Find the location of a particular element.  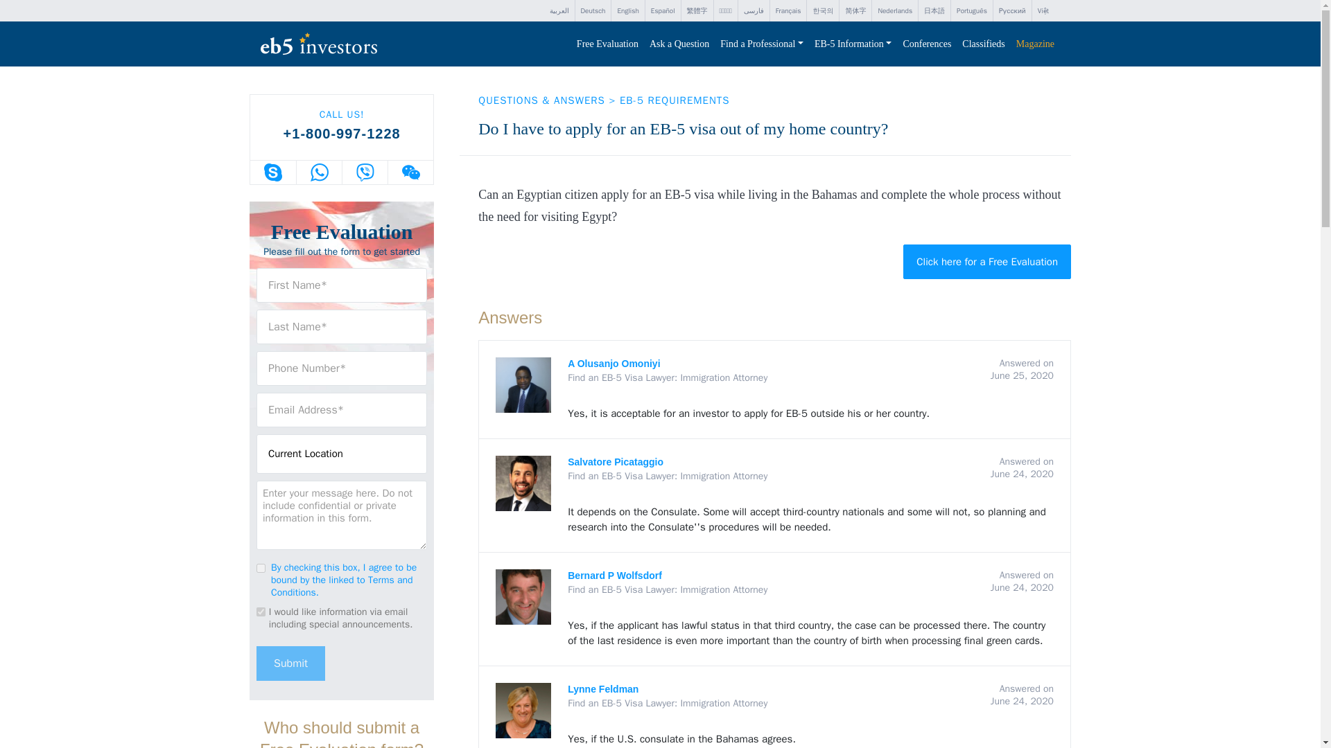

Ask a Question is located at coordinates (679, 44).